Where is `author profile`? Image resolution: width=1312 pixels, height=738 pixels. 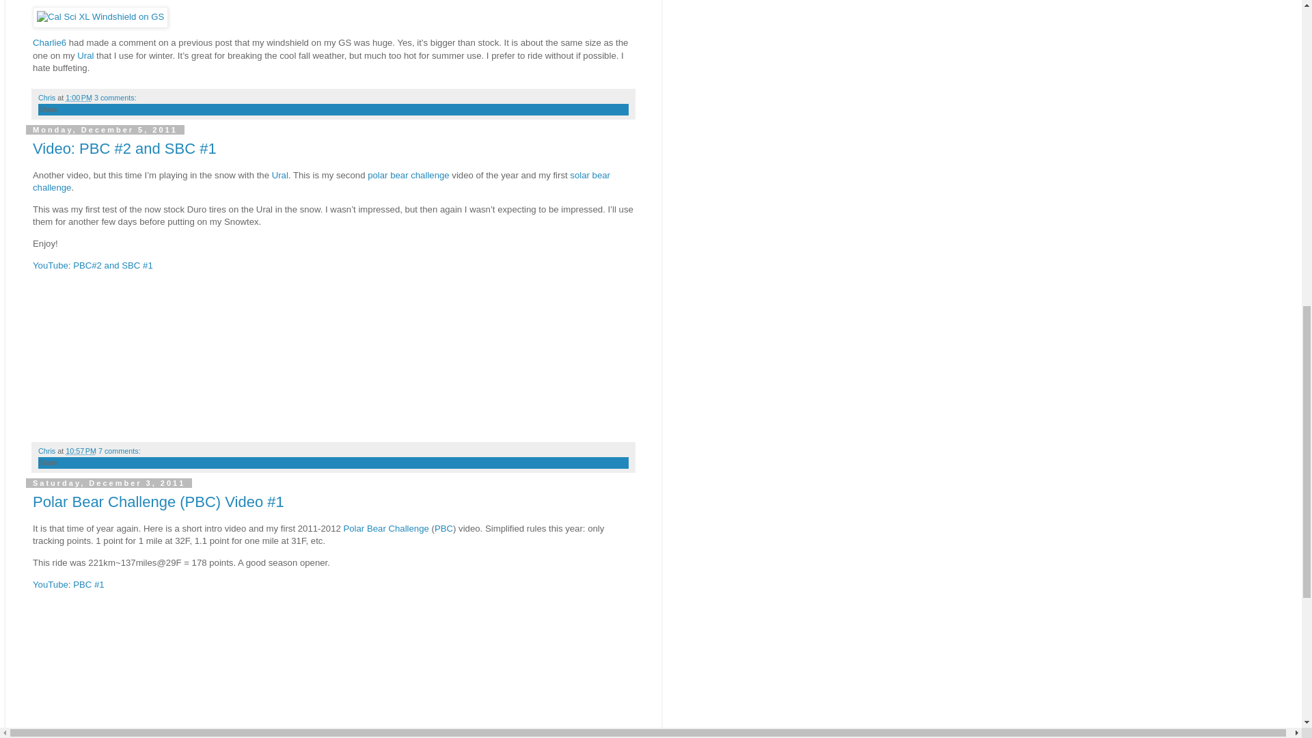
author profile is located at coordinates (48, 451).